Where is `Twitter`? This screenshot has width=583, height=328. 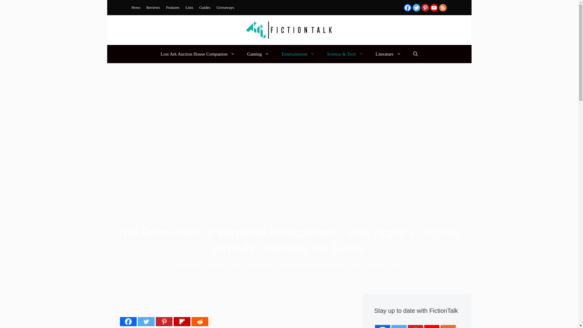 Twitter is located at coordinates (146, 321).